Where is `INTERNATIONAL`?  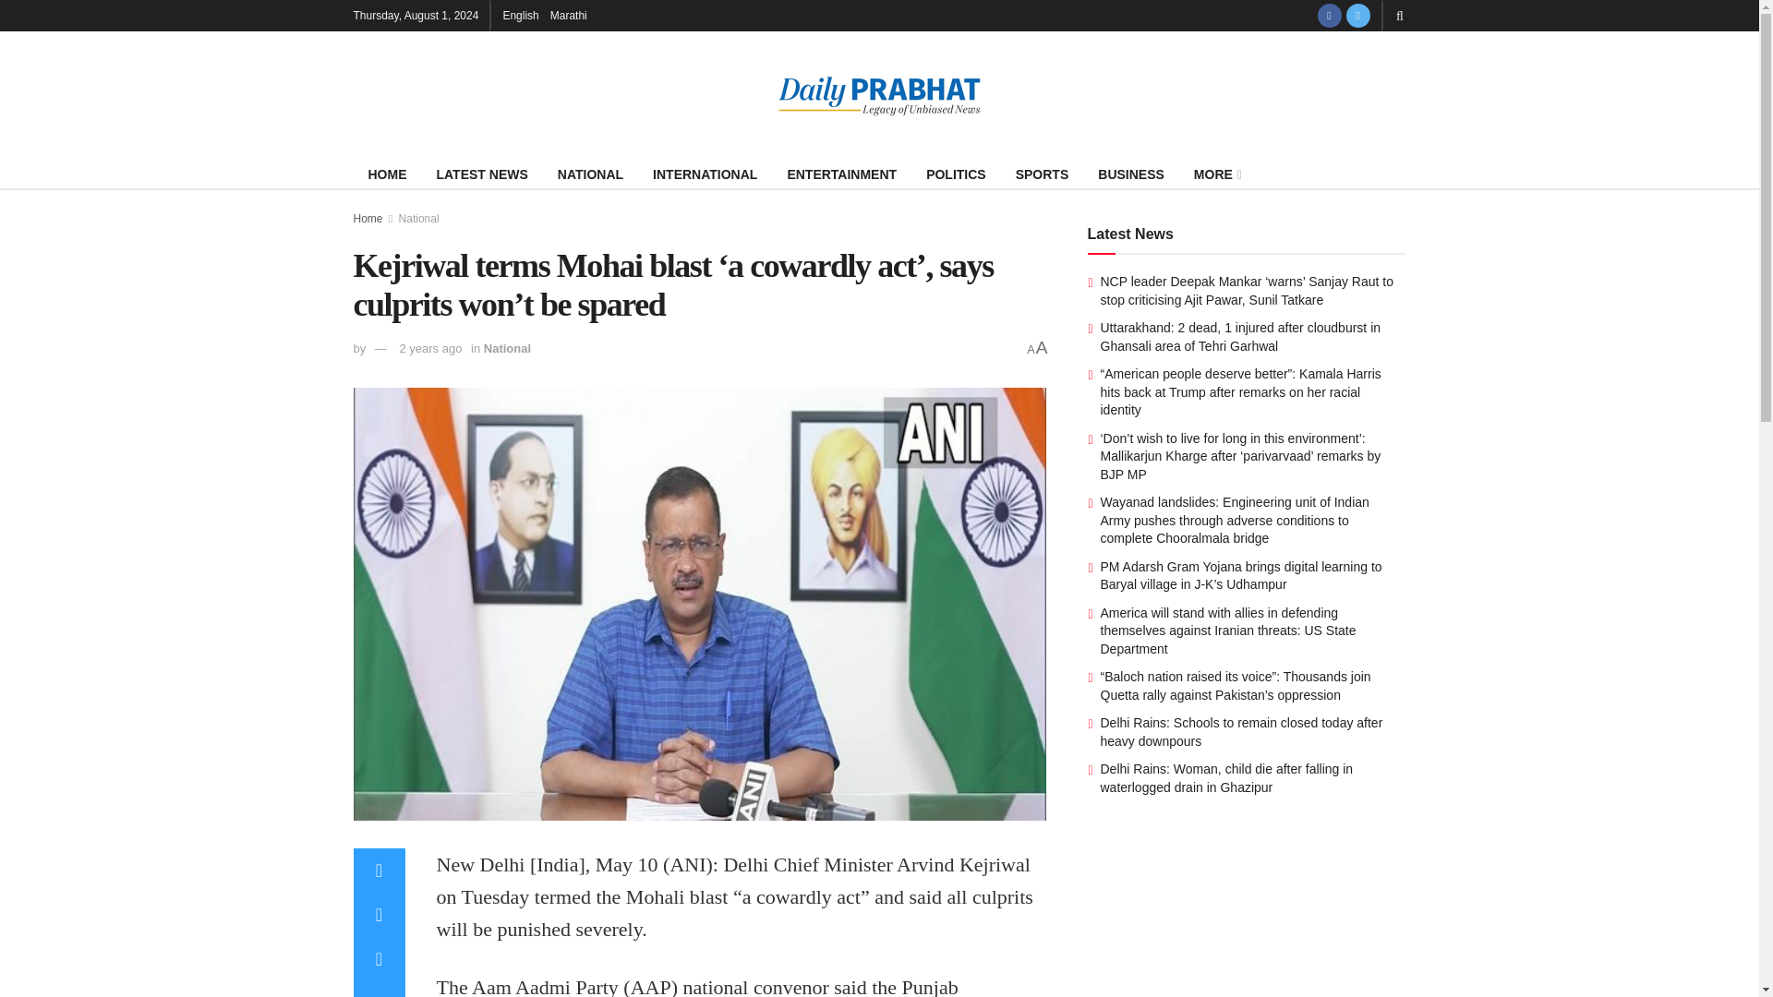
INTERNATIONAL is located at coordinates (705, 174).